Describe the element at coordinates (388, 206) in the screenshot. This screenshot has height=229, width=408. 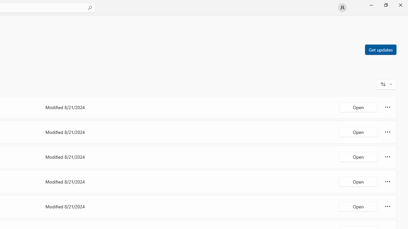
I see `More options` at that location.